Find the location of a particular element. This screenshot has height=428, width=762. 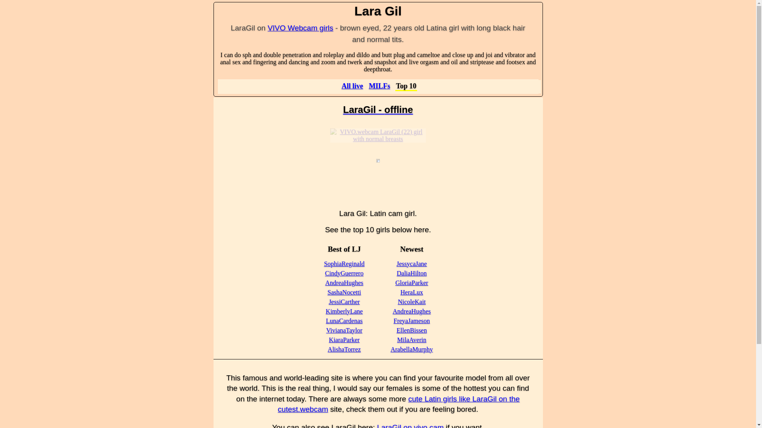

NicoleKait is located at coordinates (411, 302).